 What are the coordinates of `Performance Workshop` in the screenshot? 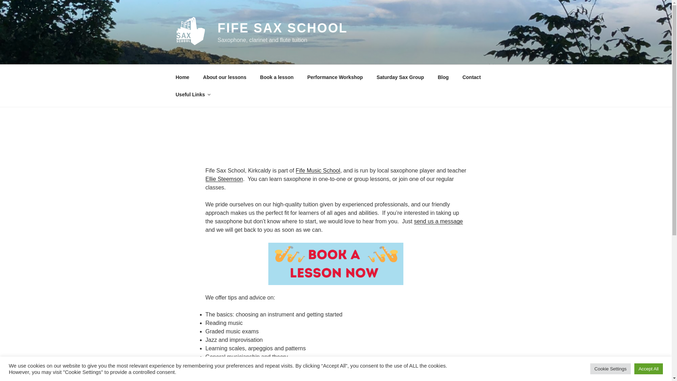 It's located at (335, 77).